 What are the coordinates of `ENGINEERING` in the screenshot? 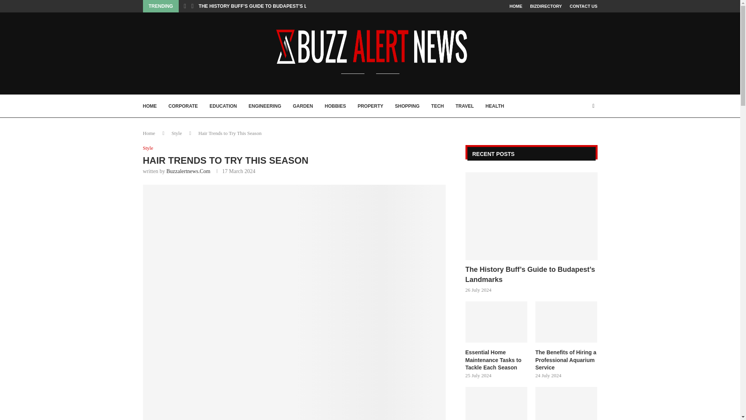 It's located at (265, 106).